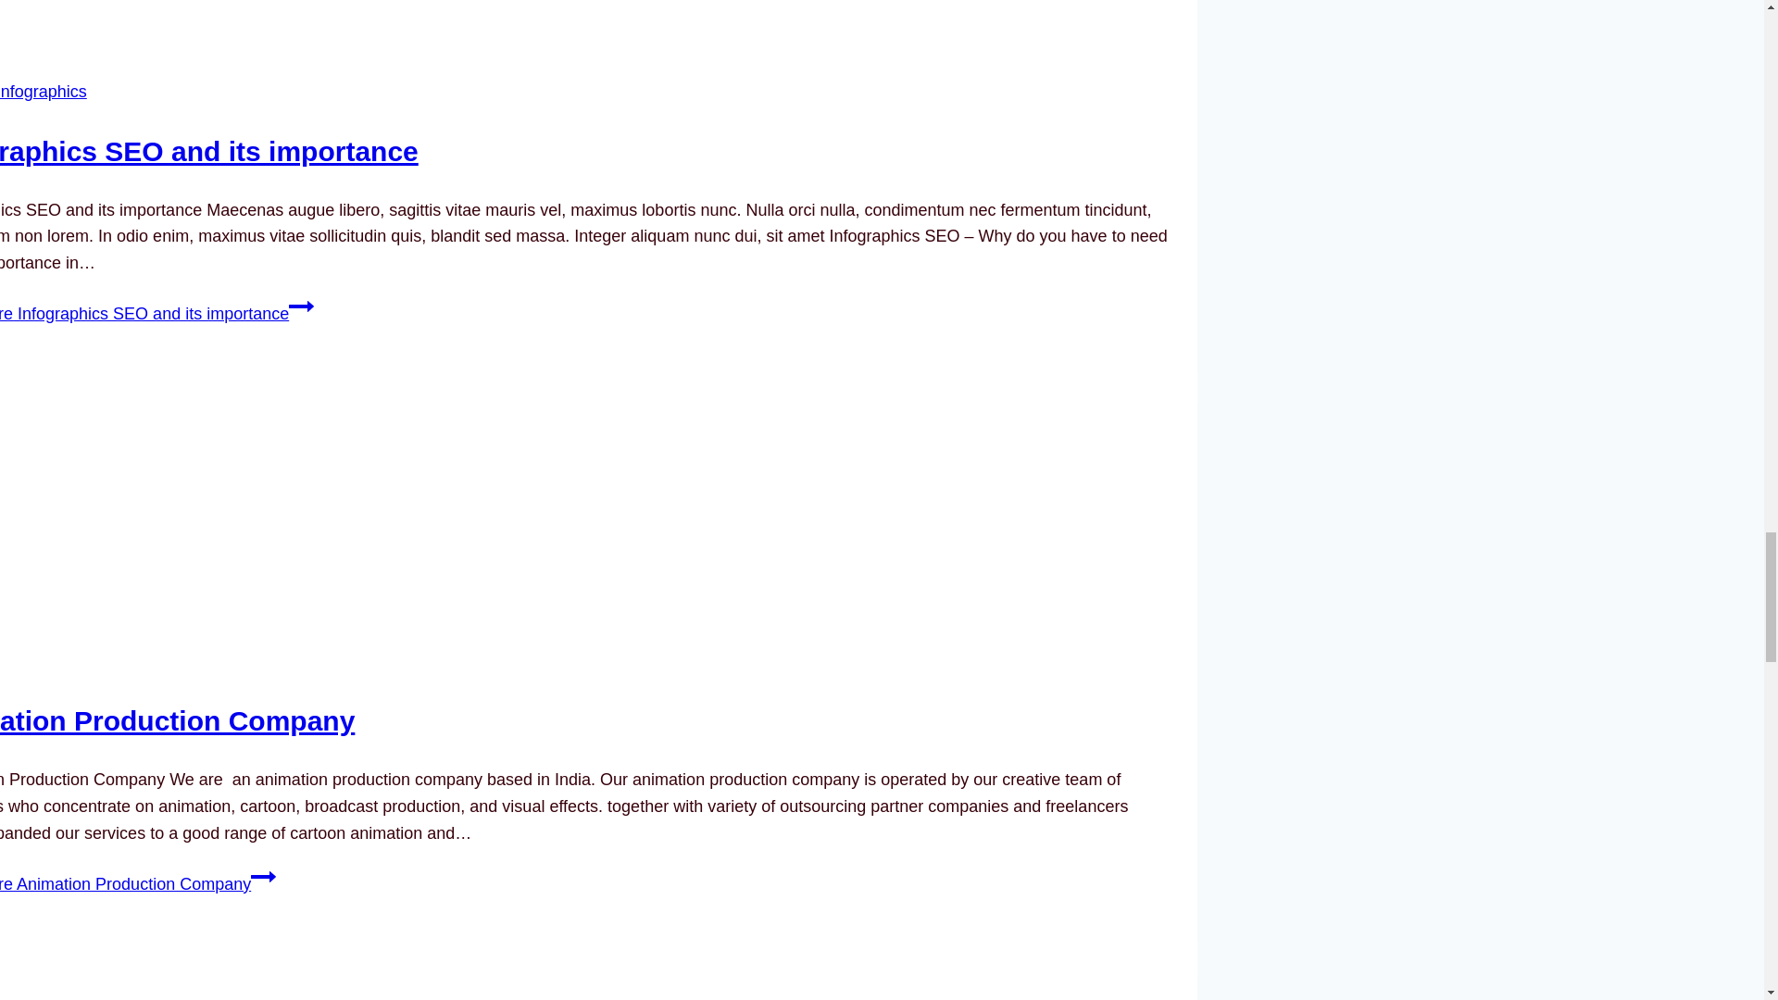  Describe the element at coordinates (157, 313) in the screenshot. I see `Read More Infographics SEO and its importanceContinue` at that location.